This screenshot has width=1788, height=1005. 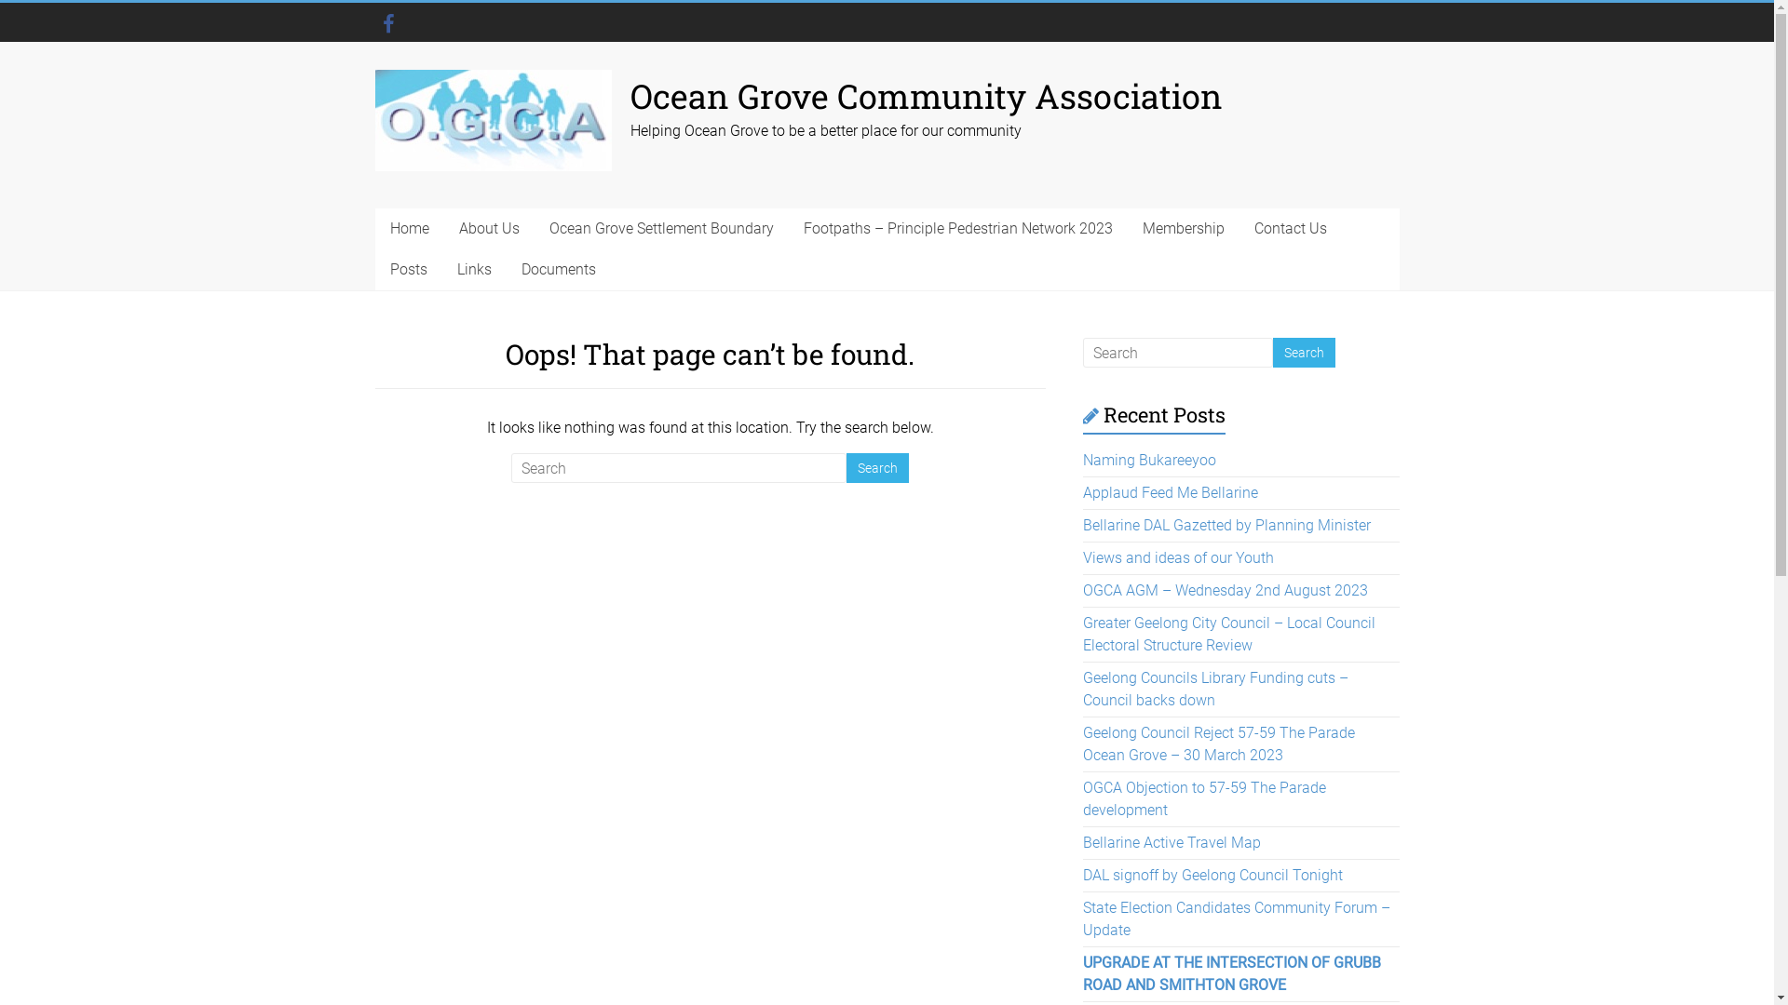 I want to click on DAL signoff by Geelong Council Tonight, so click(x=1212, y=875).